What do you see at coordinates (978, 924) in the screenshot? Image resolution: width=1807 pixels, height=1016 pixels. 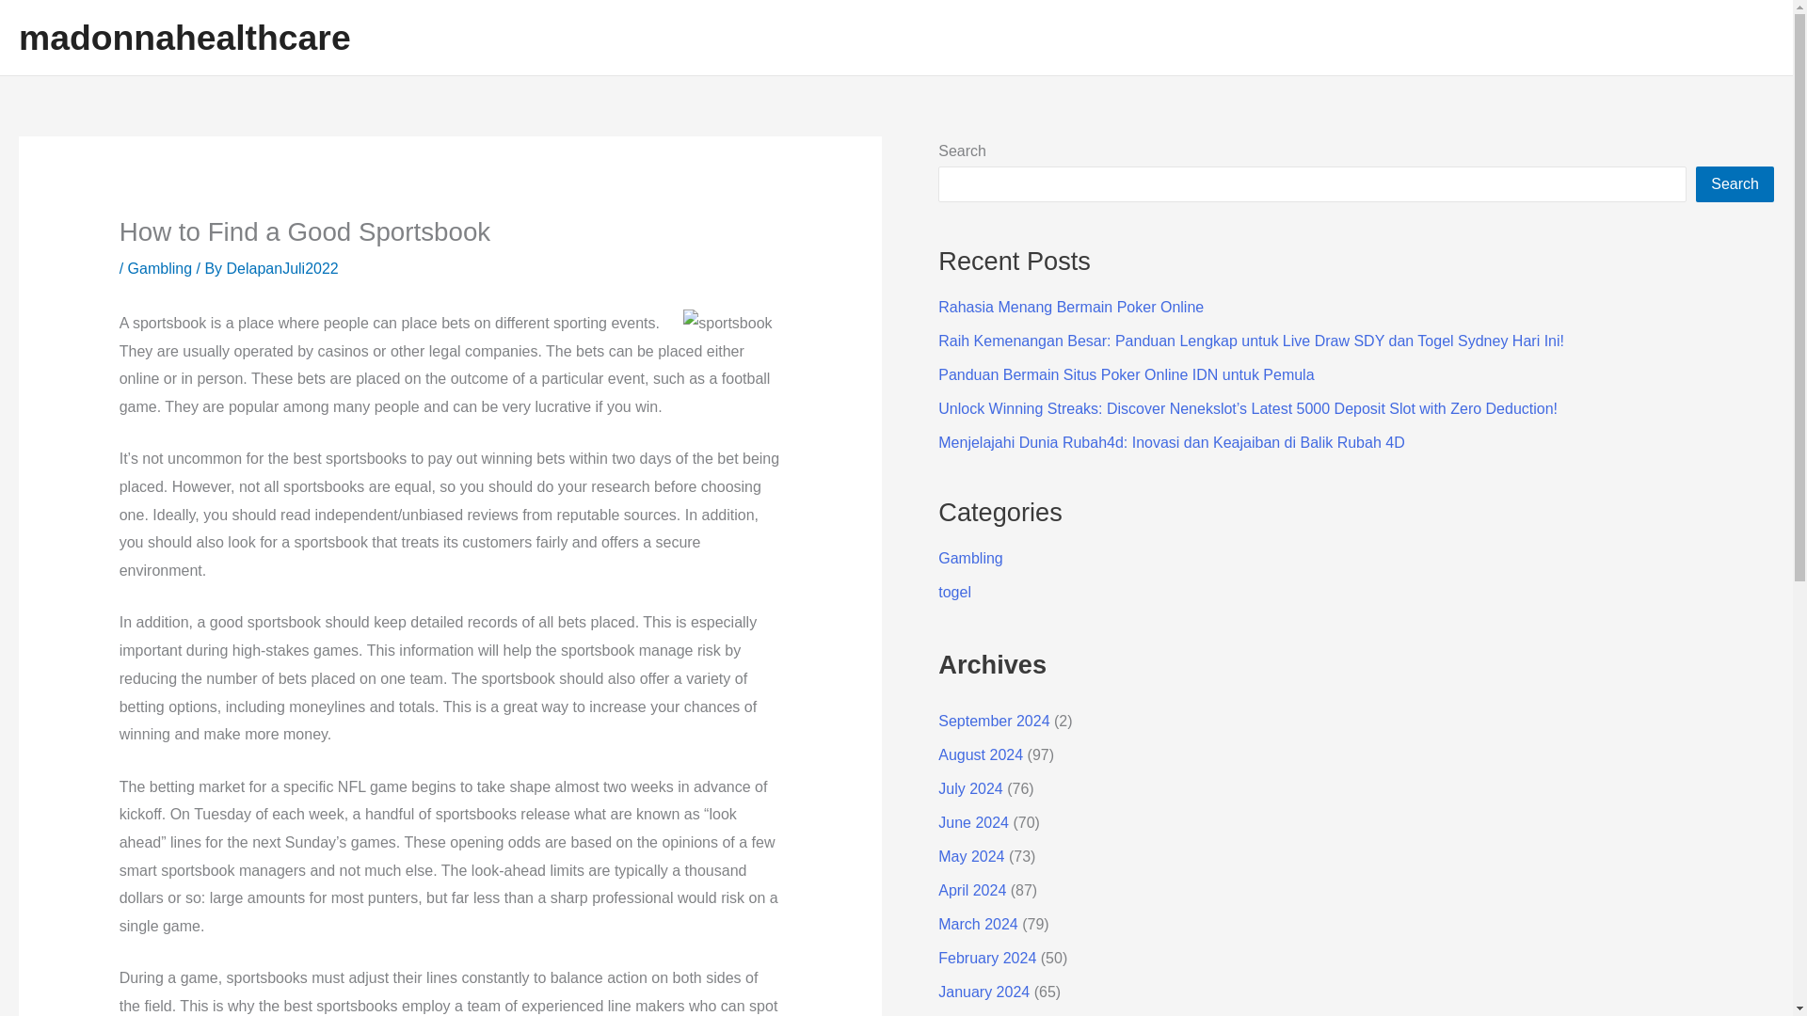 I see `March 2024` at bounding box center [978, 924].